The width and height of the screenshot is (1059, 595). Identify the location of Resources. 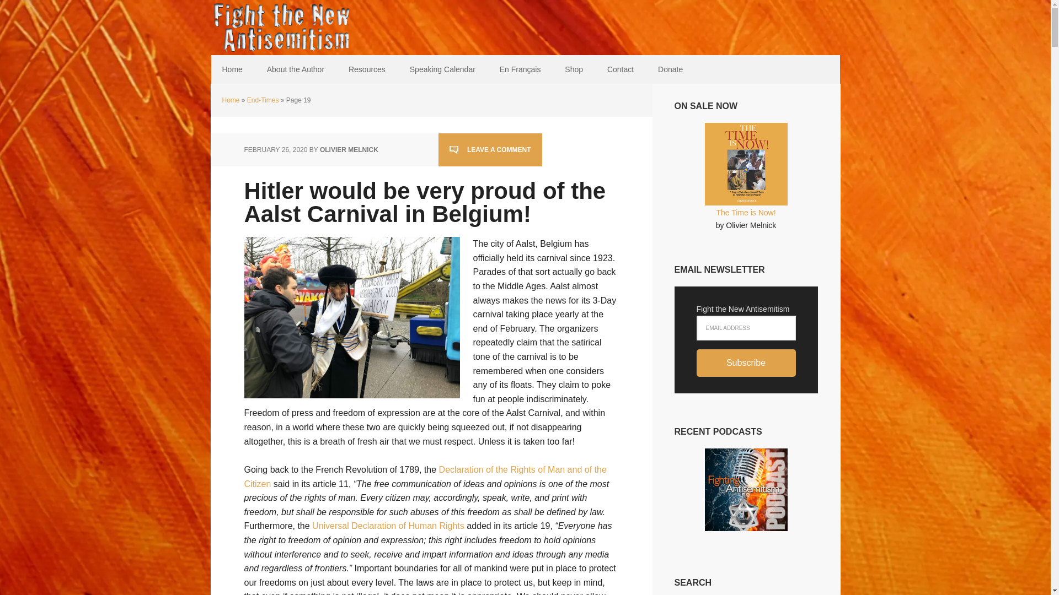
(367, 69).